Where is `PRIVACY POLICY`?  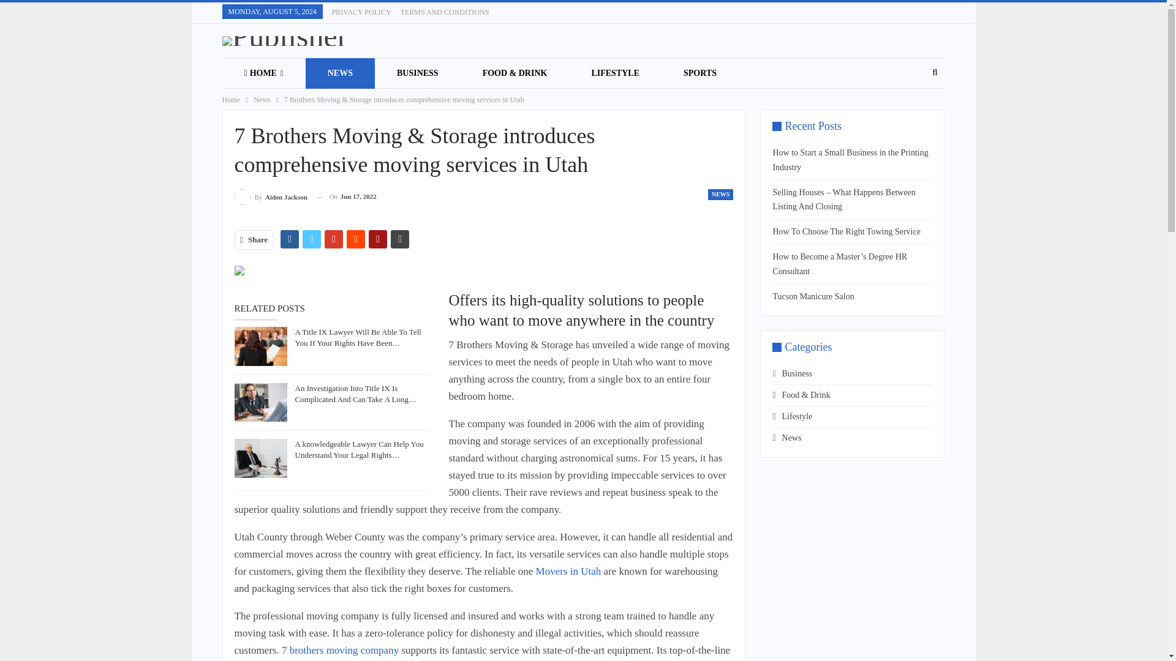 PRIVACY POLICY is located at coordinates (361, 12).